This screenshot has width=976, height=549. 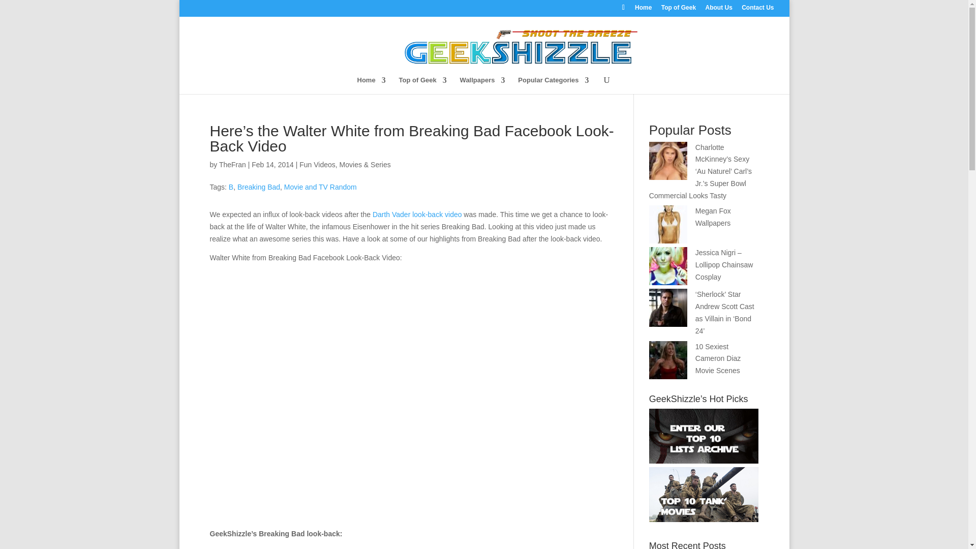 I want to click on Home, so click(x=644, y=10).